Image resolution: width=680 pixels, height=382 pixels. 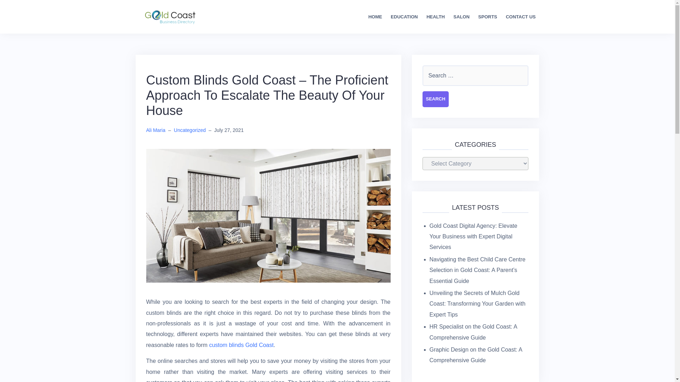 I want to click on Ali Maria, so click(x=155, y=130).